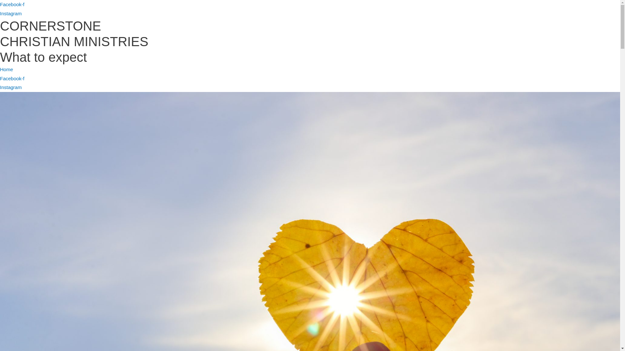 The width and height of the screenshot is (625, 351). Describe the element at coordinates (11, 87) in the screenshot. I see `Instagram` at that location.